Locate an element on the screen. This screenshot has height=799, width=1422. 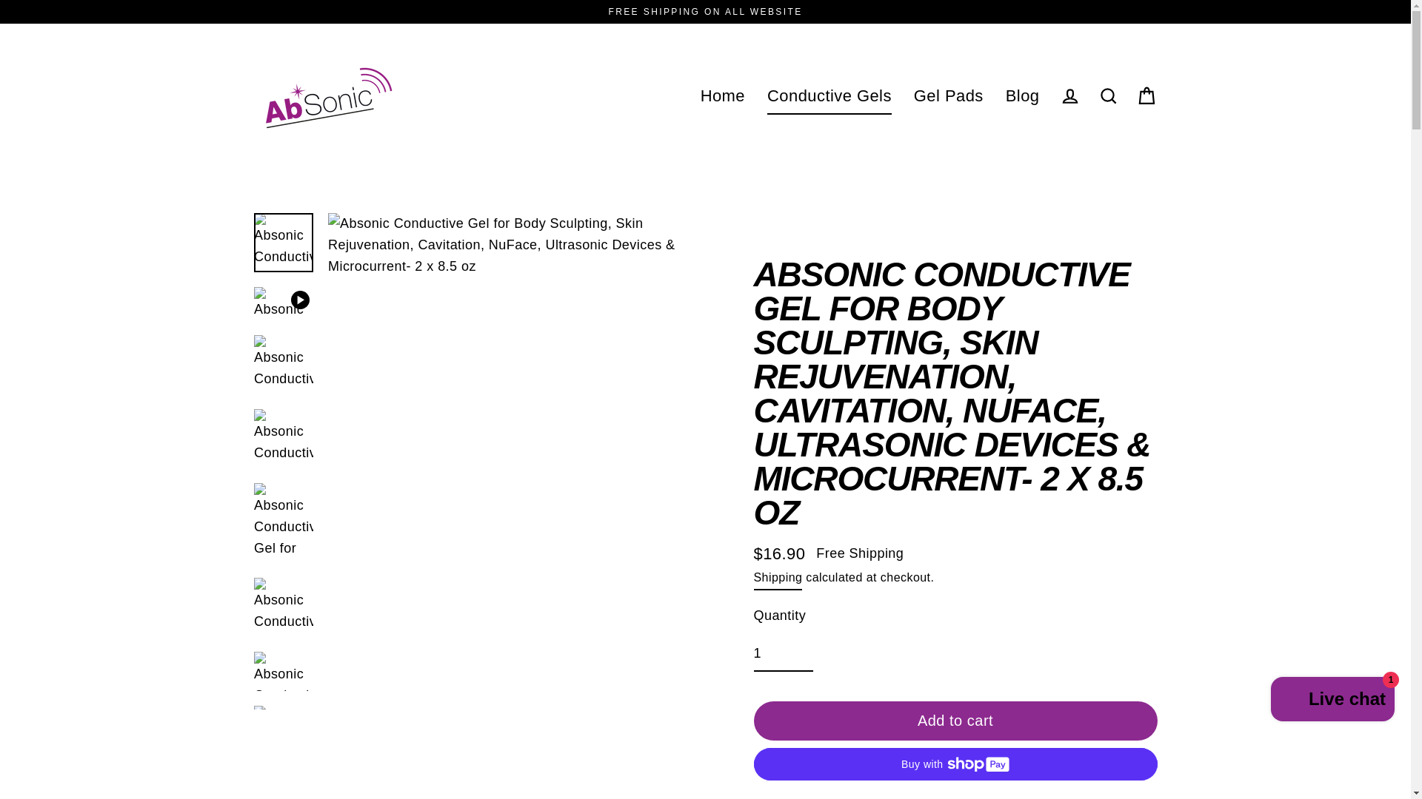
Blog is located at coordinates (1022, 96).